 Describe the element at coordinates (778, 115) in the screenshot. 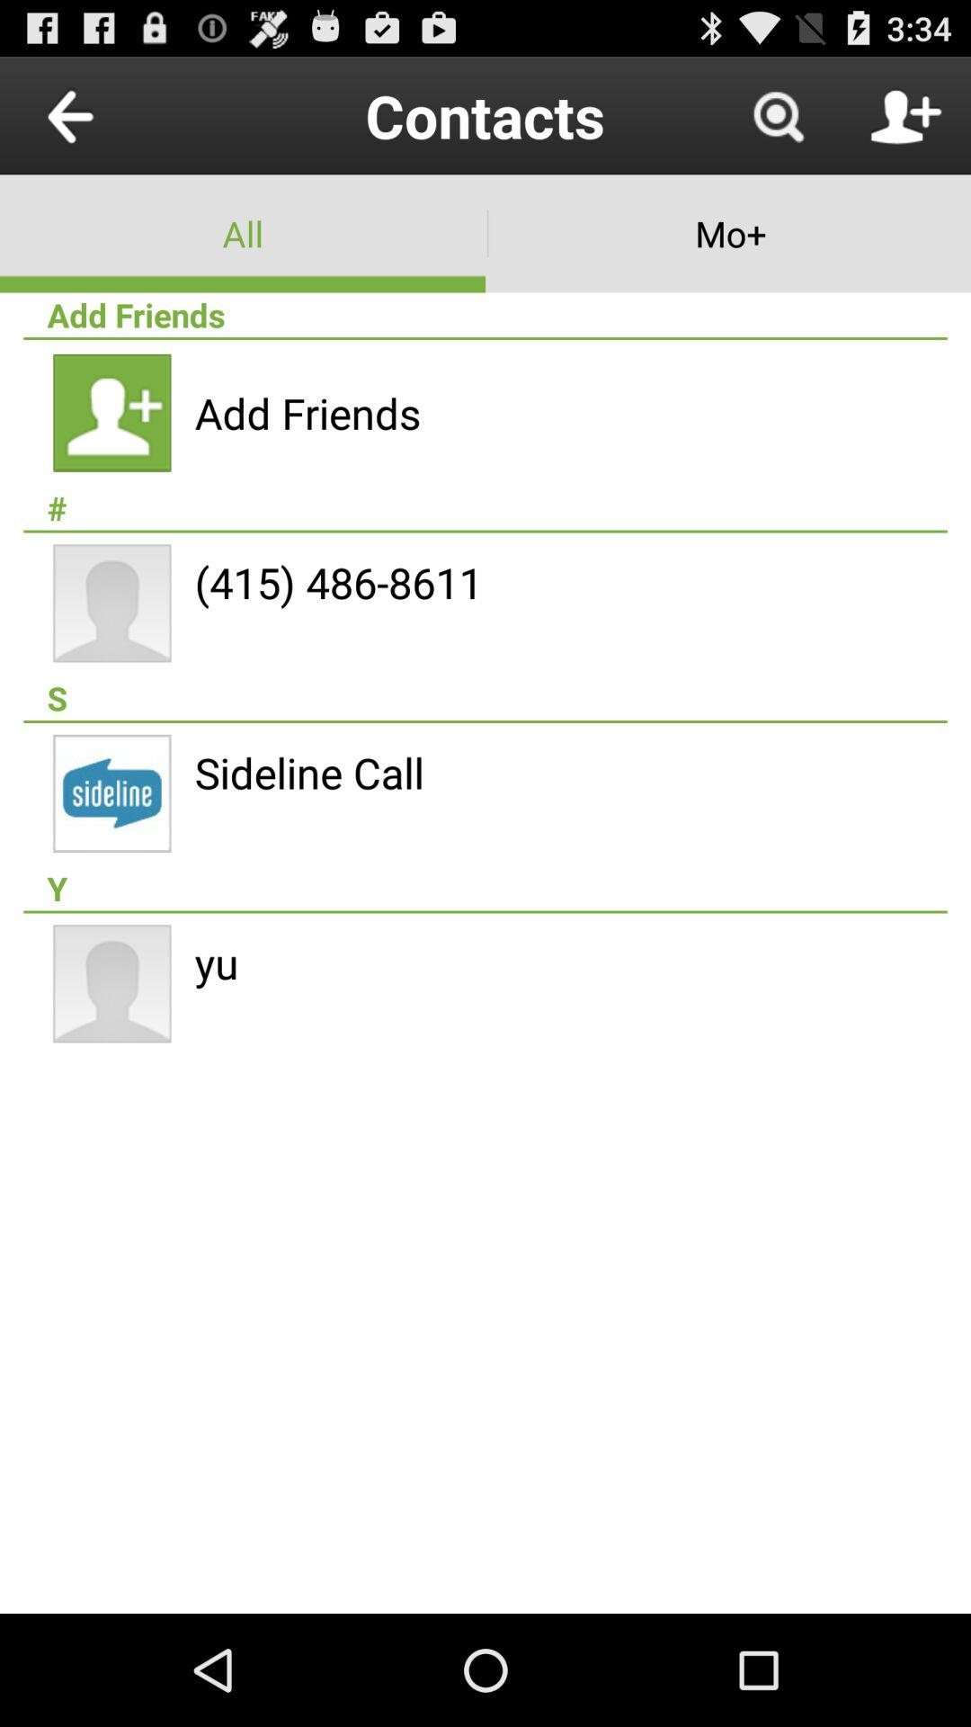

I see `search for more contacts` at that location.